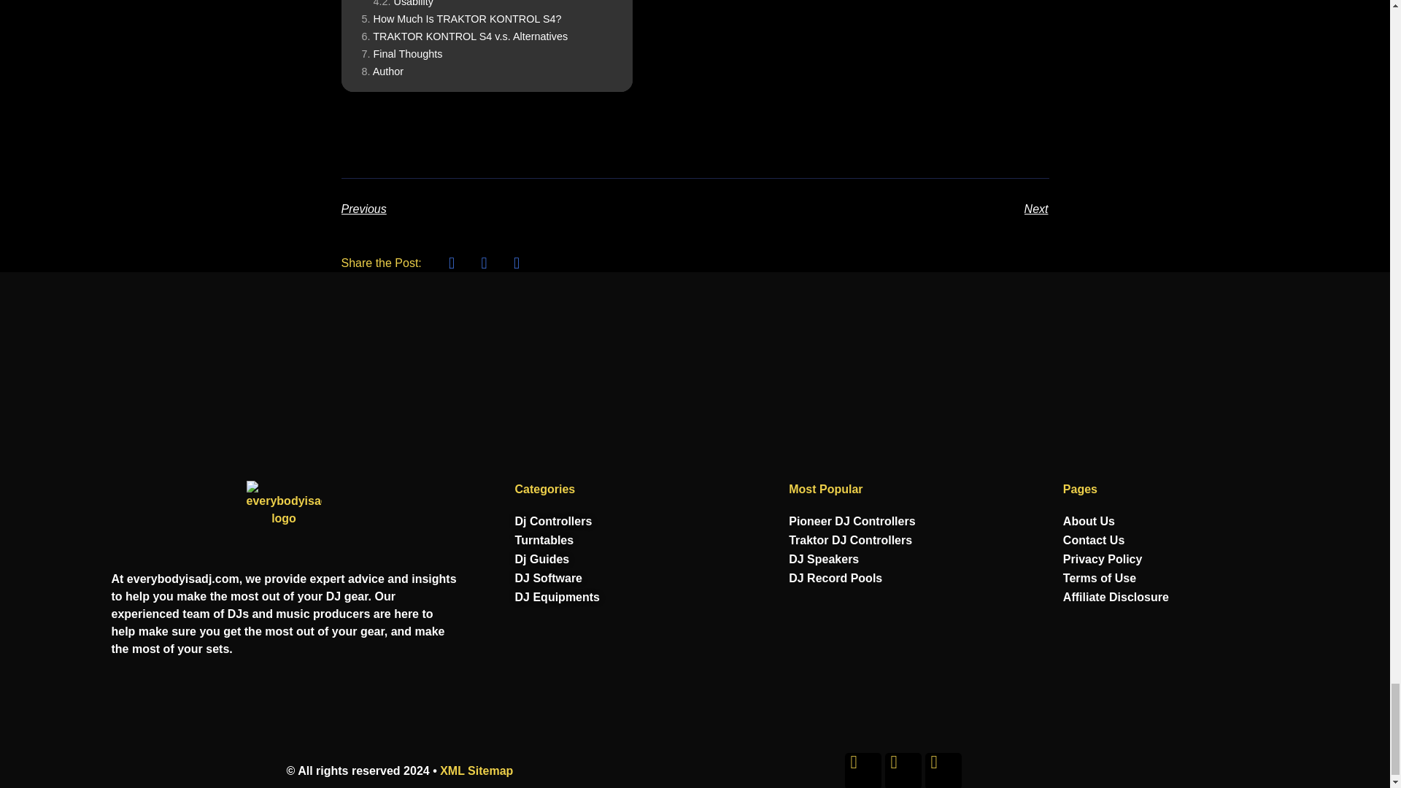  What do you see at coordinates (465, 36) in the screenshot?
I see `TRAKTOR KONTROL S4 v.s. Alternatives` at bounding box center [465, 36].